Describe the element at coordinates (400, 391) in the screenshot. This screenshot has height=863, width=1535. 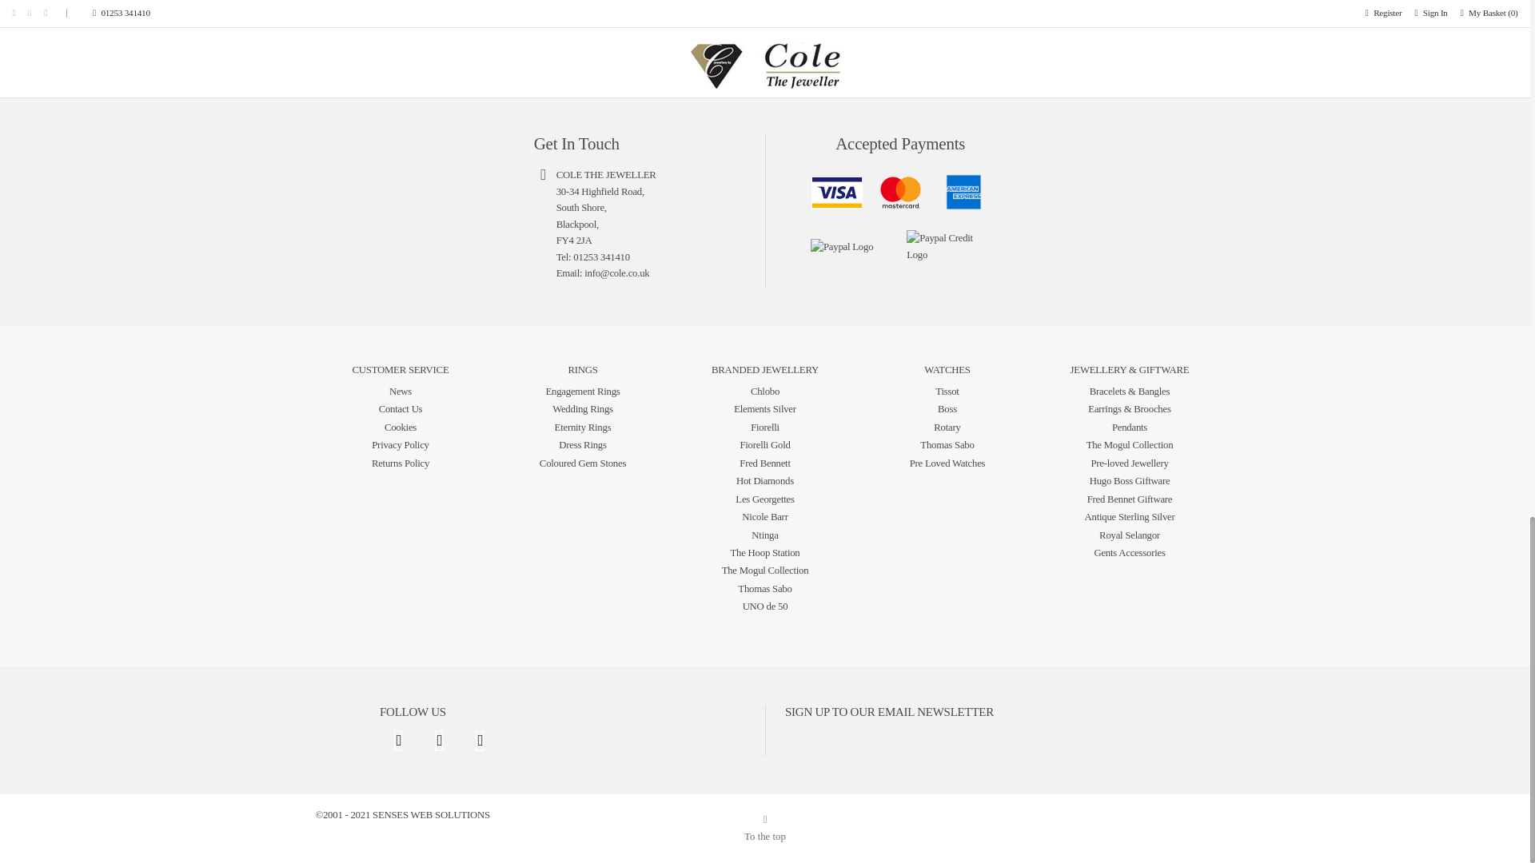
I see `News` at that location.